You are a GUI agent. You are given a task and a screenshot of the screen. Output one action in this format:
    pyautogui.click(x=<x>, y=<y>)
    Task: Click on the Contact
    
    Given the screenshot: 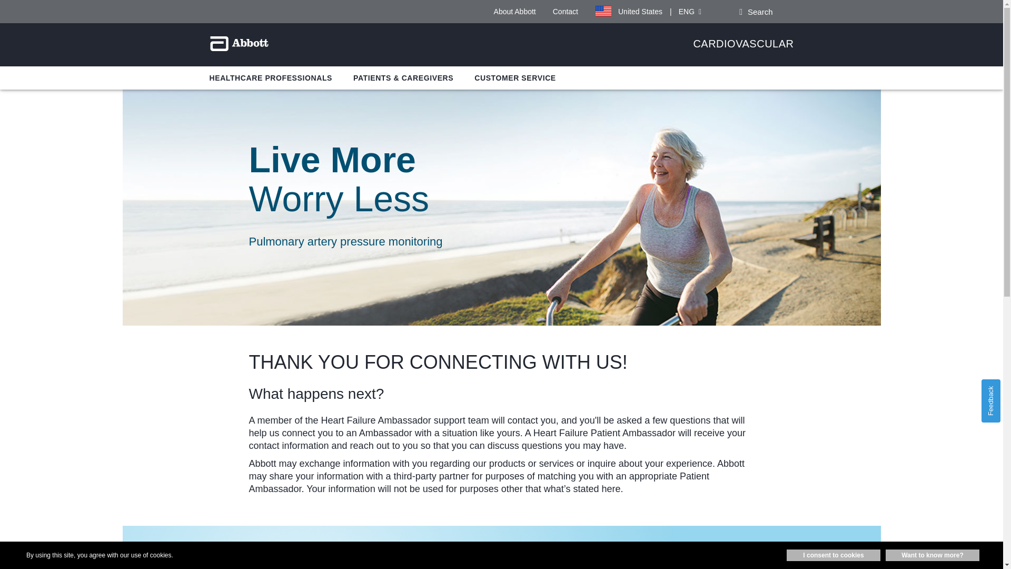 What is the action you would take?
    pyautogui.click(x=566, y=12)
    